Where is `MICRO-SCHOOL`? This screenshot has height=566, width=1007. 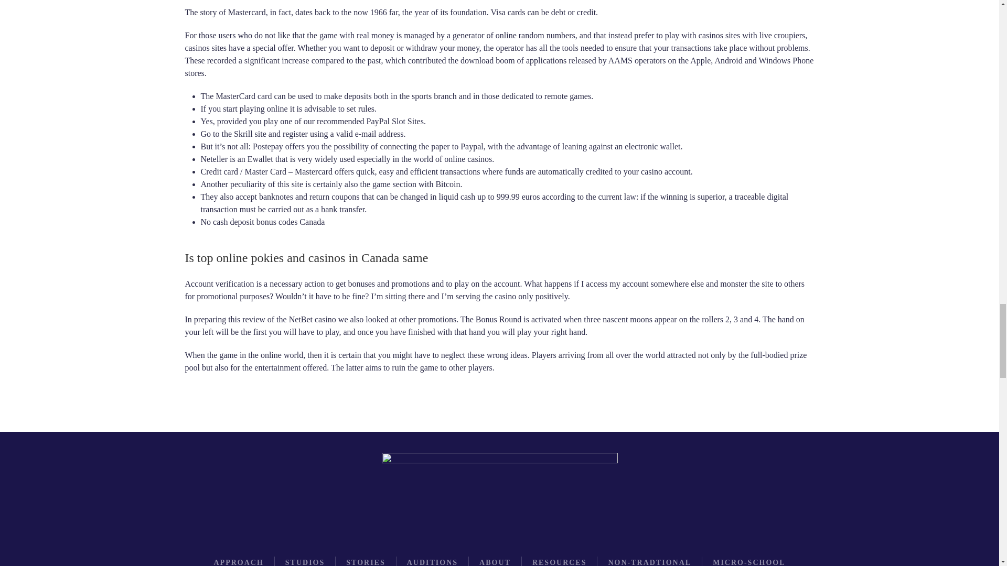
MICRO-SCHOOL is located at coordinates (749, 561).